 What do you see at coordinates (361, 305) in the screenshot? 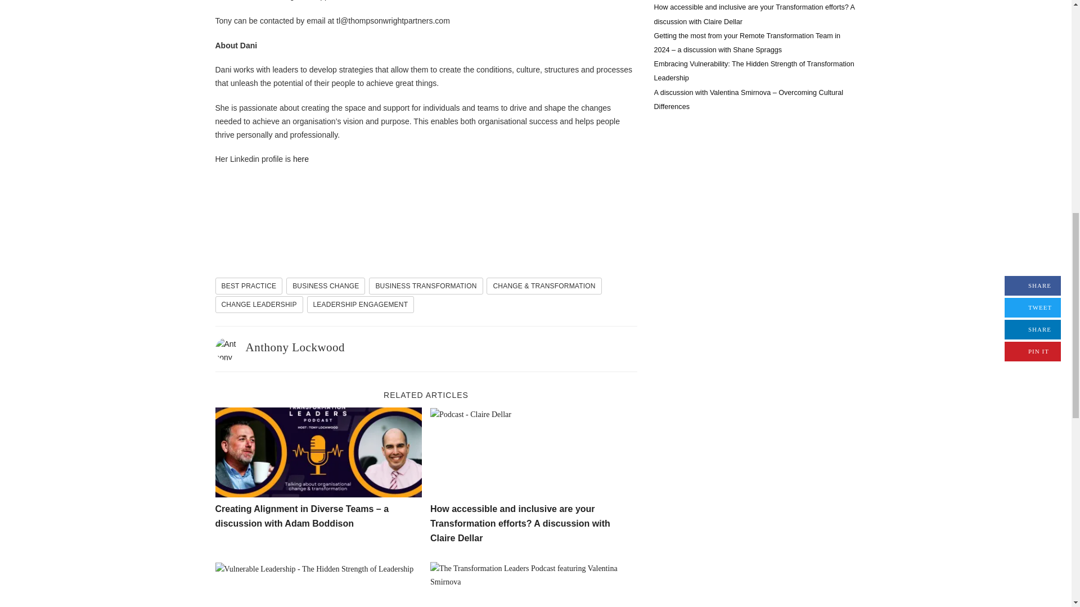
I see `LEADERSHIP ENGAGEMENT` at bounding box center [361, 305].